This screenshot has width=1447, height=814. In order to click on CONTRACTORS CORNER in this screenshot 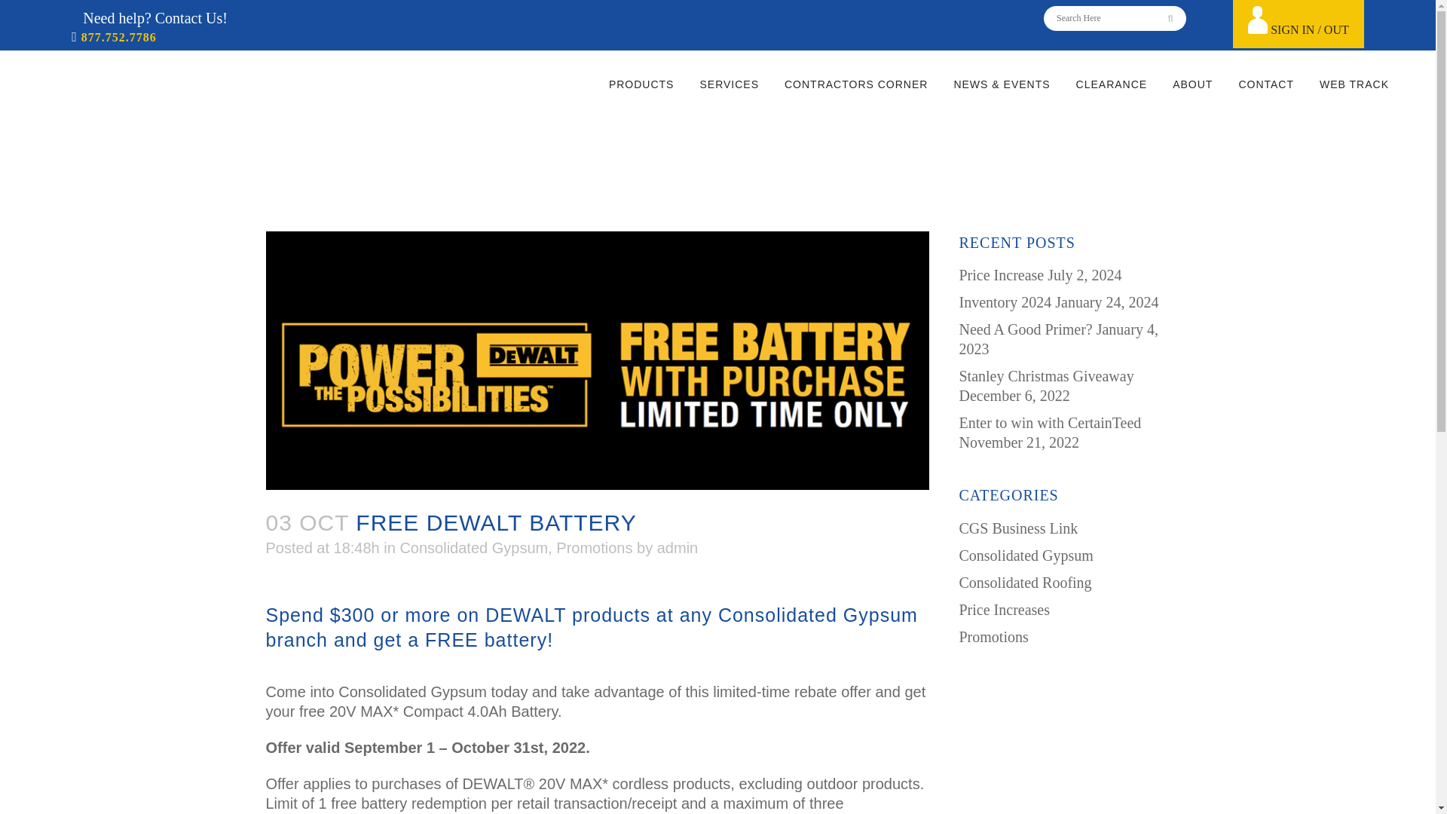, I will do `click(856, 84)`.